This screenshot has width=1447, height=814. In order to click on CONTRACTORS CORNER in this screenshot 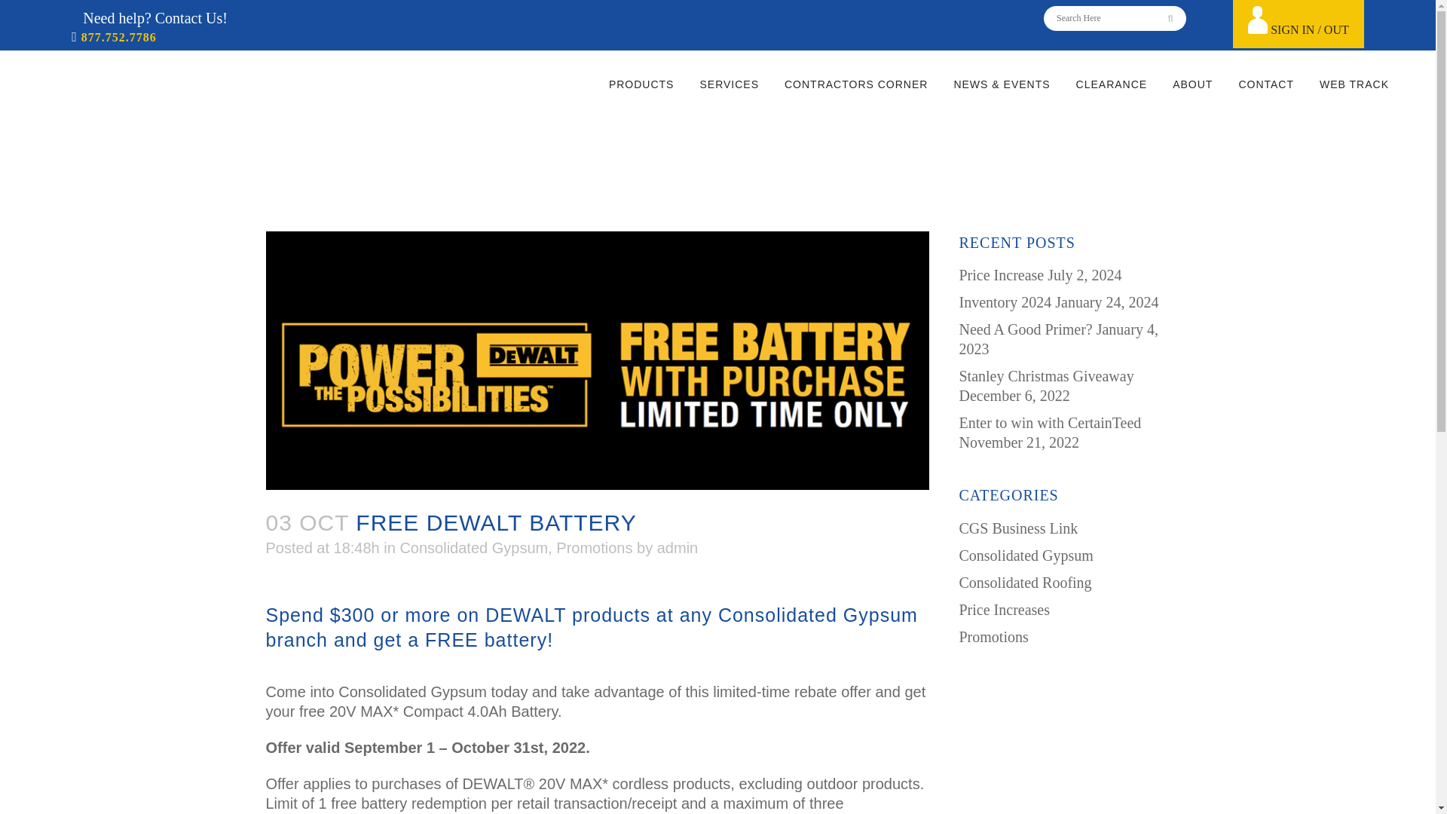, I will do `click(856, 84)`.